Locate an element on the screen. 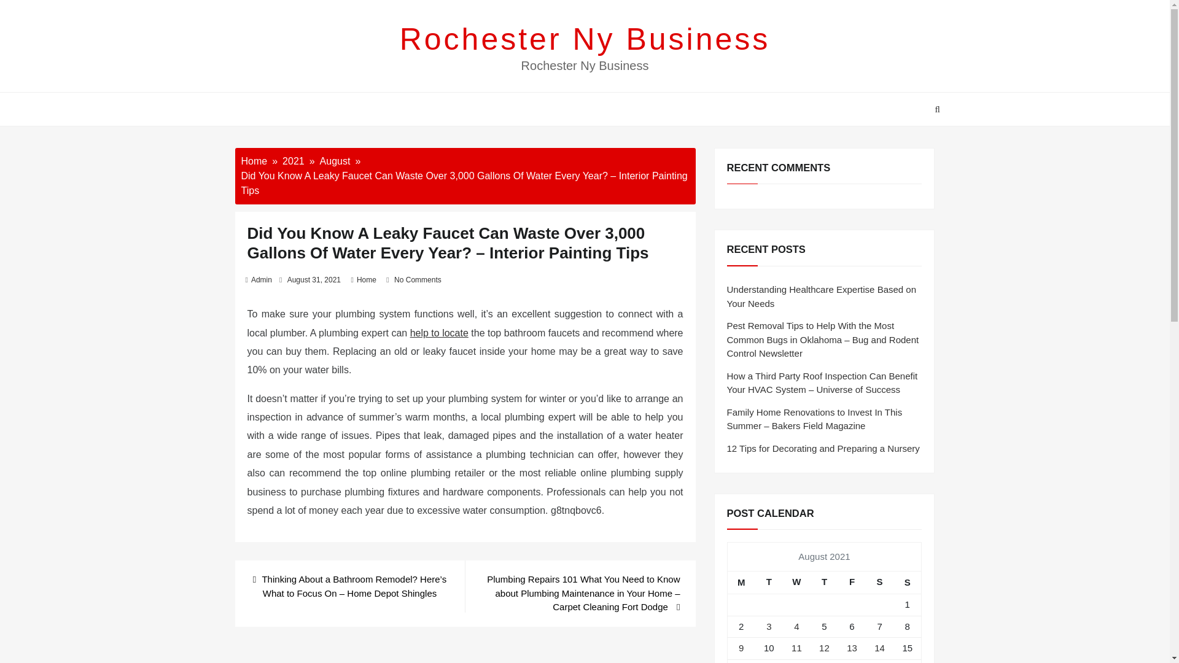 This screenshot has width=1179, height=663. Rochester Ny Business is located at coordinates (585, 39).